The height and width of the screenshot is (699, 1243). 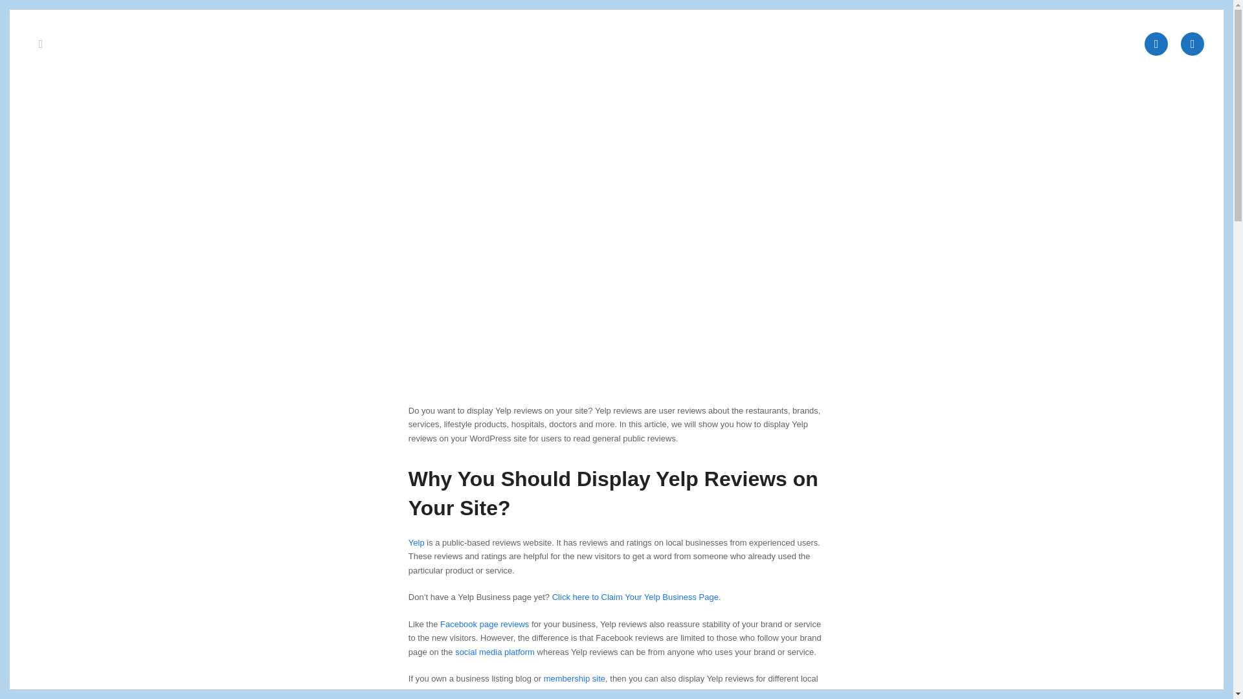 I want to click on Yelp, so click(x=417, y=542).